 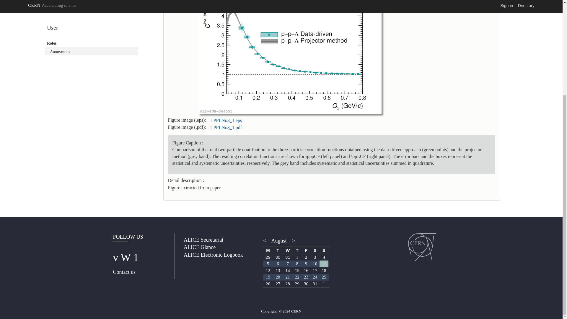 What do you see at coordinates (228, 127) in the screenshot?
I see `Open file in new window` at bounding box center [228, 127].